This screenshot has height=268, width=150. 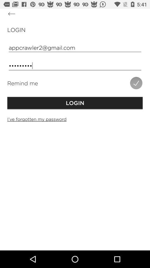 I want to click on open the crowd3116 icon, so click(x=75, y=66).